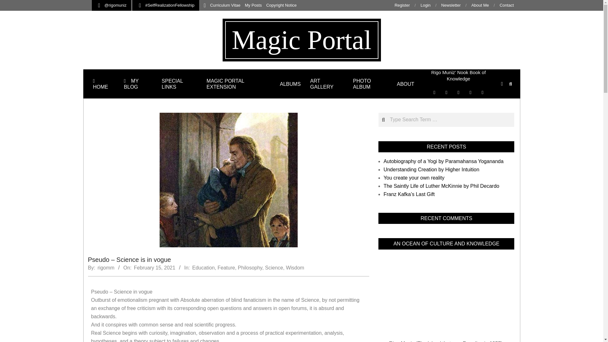 The image size is (608, 342). Describe the element at coordinates (507, 5) in the screenshot. I see `Contact` at that location.